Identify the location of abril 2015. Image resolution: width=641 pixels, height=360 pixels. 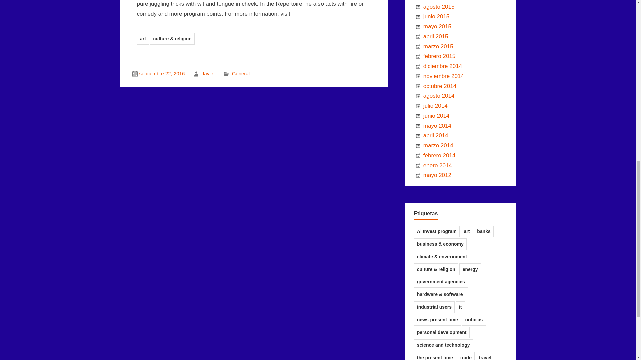
(435, 36).